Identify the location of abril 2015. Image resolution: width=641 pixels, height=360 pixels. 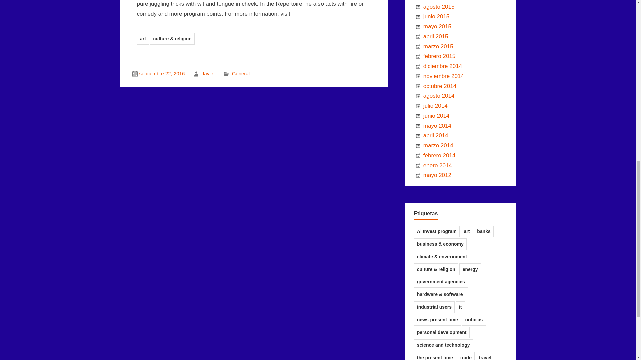
(435, 36).